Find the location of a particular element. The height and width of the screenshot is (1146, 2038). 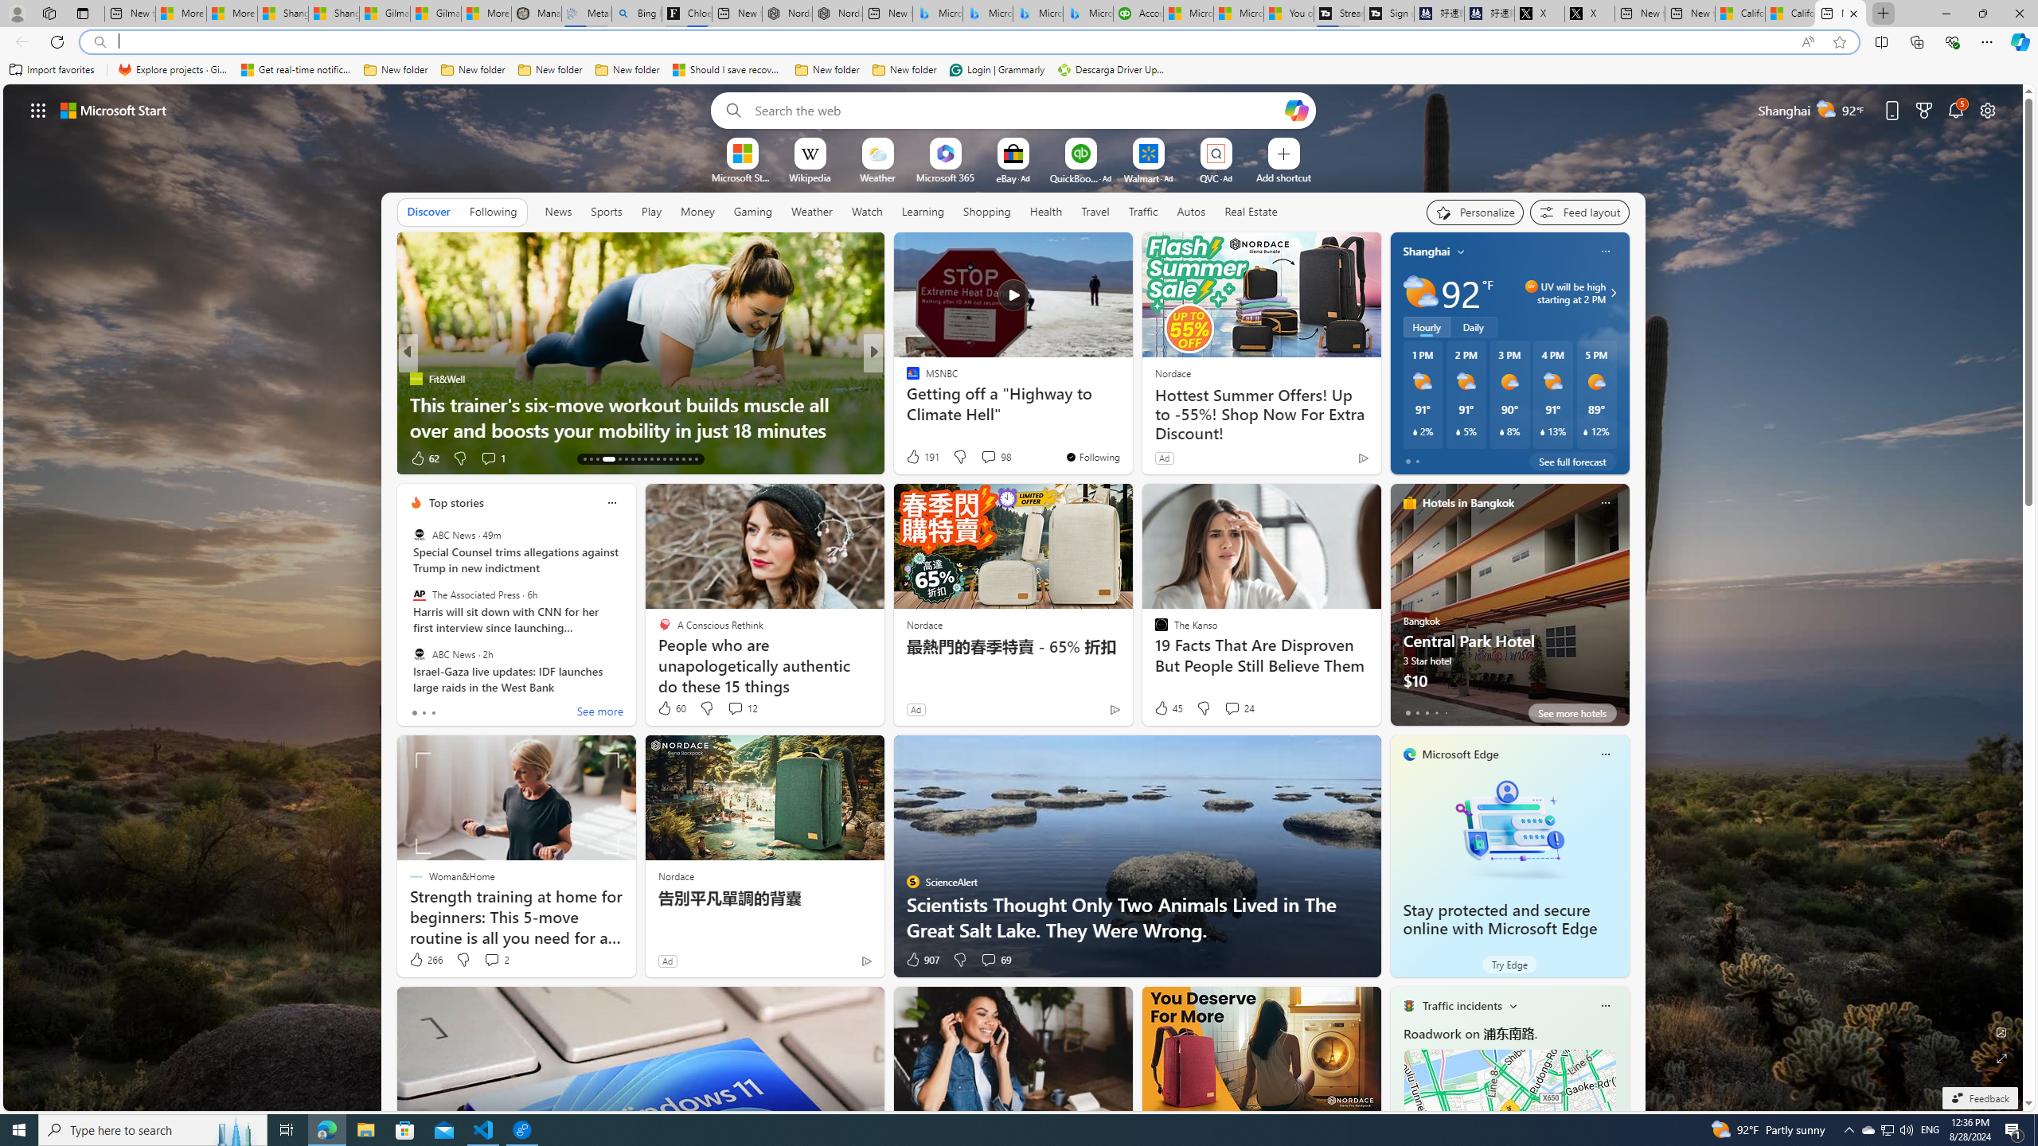

Should I save recovered Word documents? - Microsoft Support is located at coordinates (728, 70).